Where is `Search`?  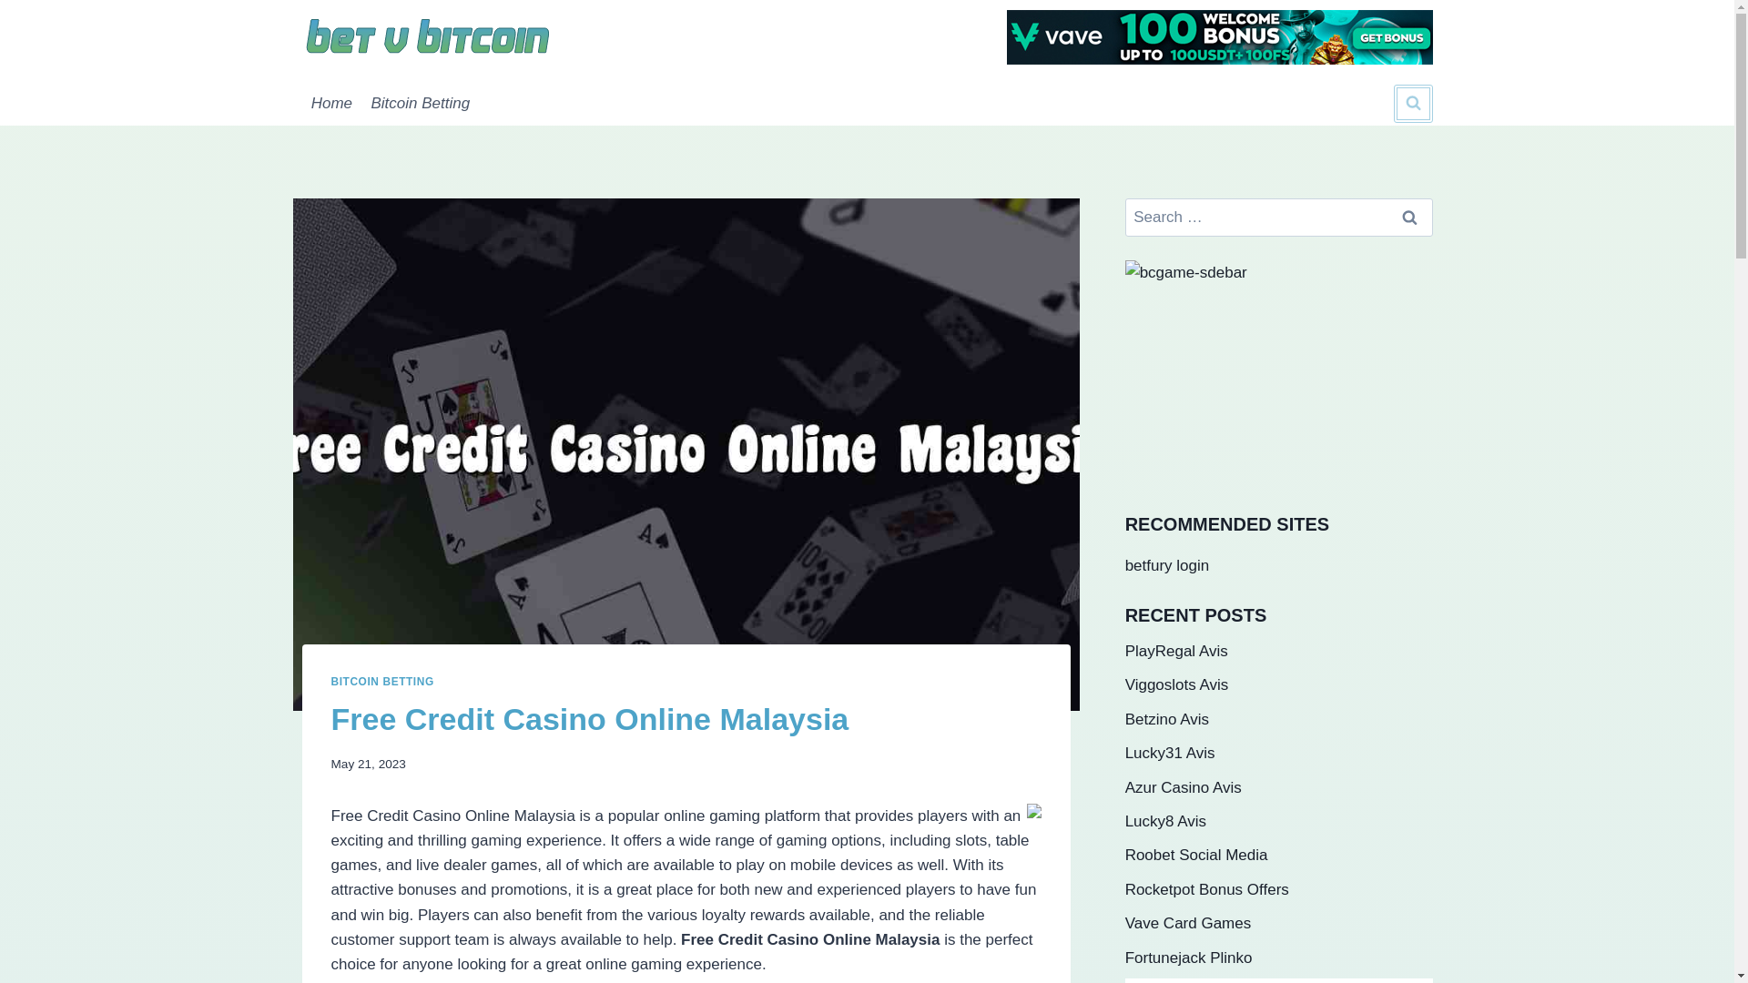 Search is located at coordinates (1410, 218).